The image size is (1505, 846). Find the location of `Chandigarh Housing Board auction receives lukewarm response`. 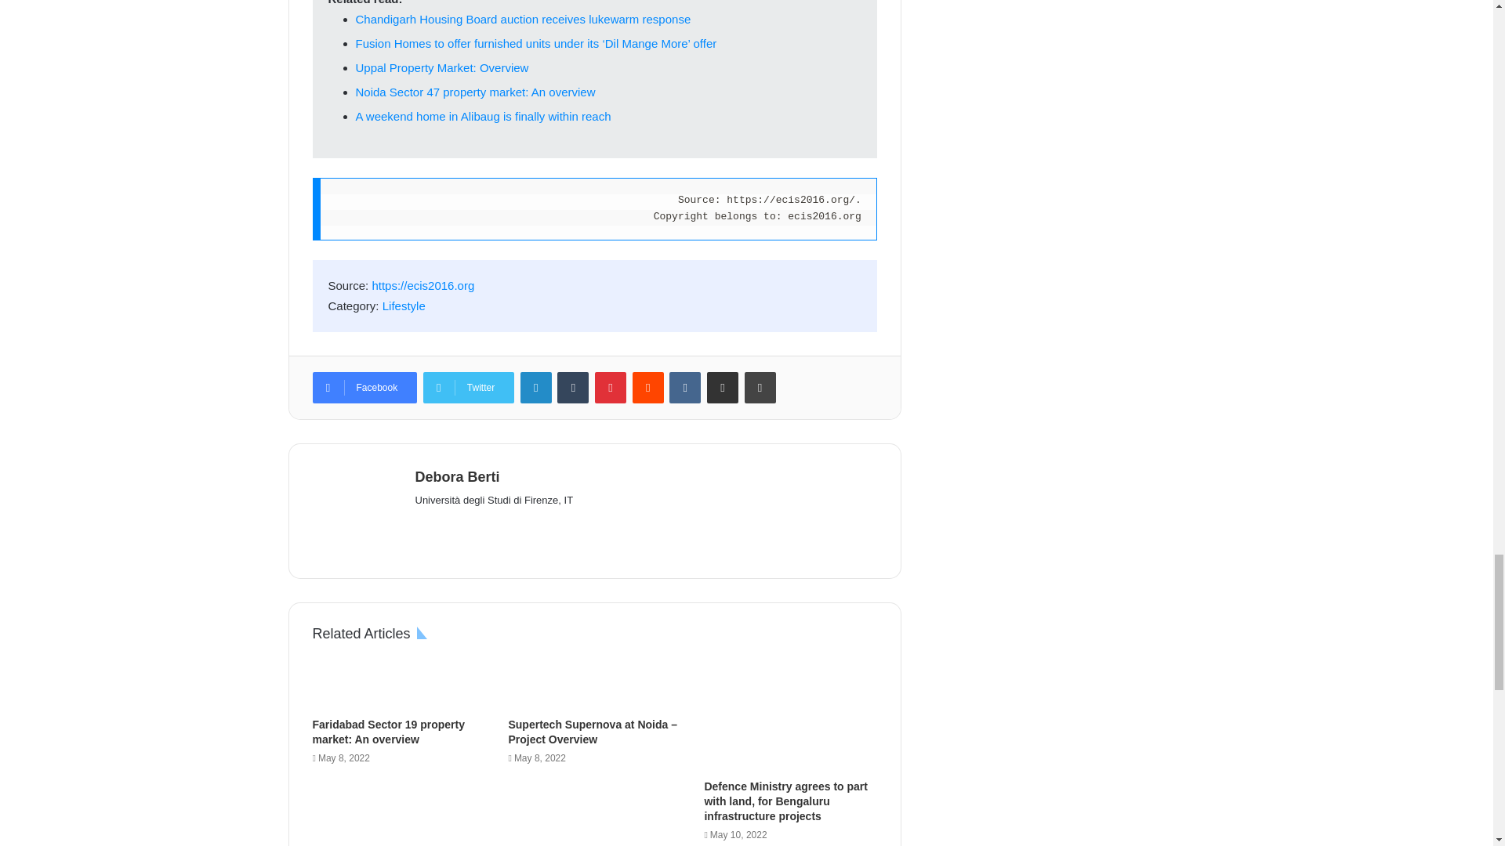

Chandigarh Housing Board auction receives lukewarm response is located at coordinates (523, 19).